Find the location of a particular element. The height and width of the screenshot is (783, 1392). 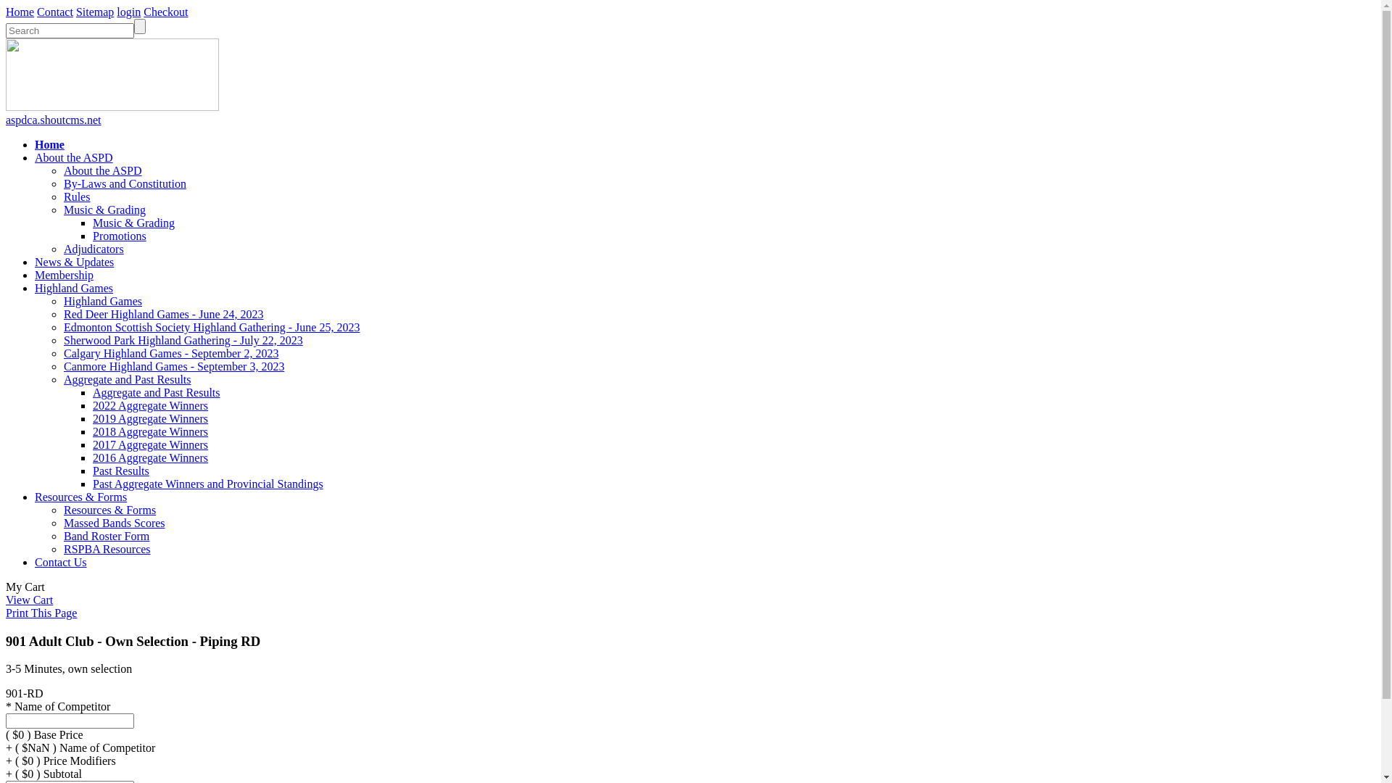

Past Results is located at coordinates (121, 471).